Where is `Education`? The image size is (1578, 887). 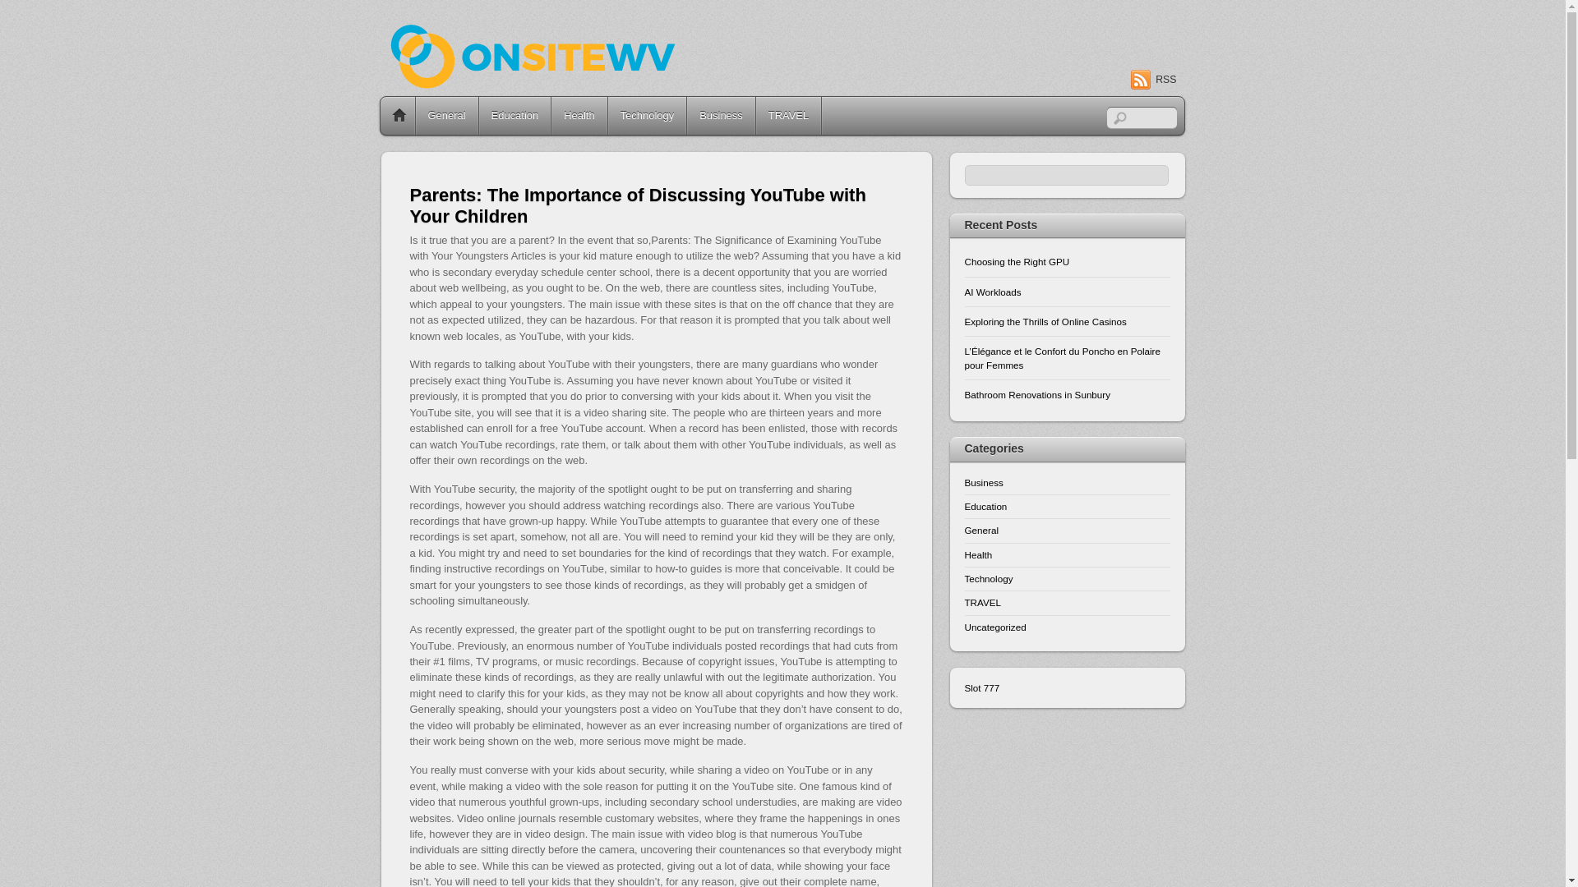
Education is located at coordinates (986, 506).